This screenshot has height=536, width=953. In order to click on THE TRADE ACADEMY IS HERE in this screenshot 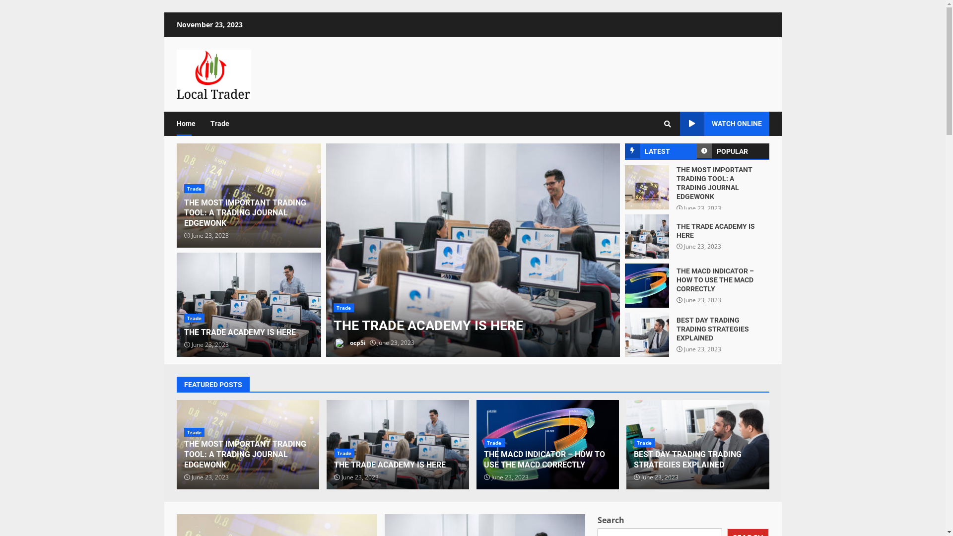, I will do `click(390, 465)`.